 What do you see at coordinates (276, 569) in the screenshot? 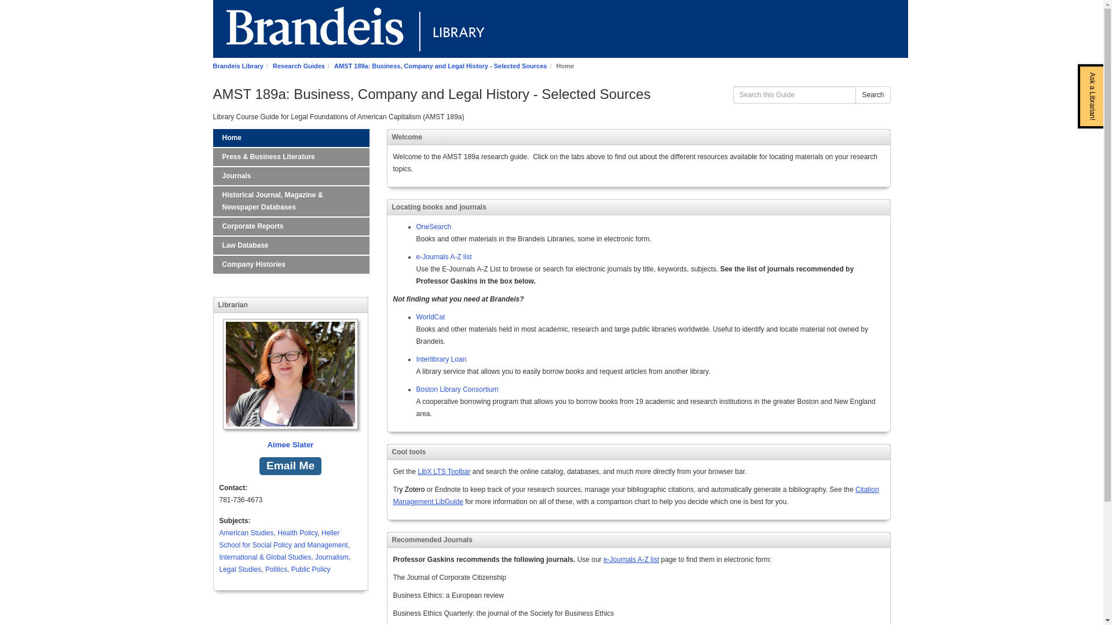
I see `Politics` at bounding box center [276, 569].